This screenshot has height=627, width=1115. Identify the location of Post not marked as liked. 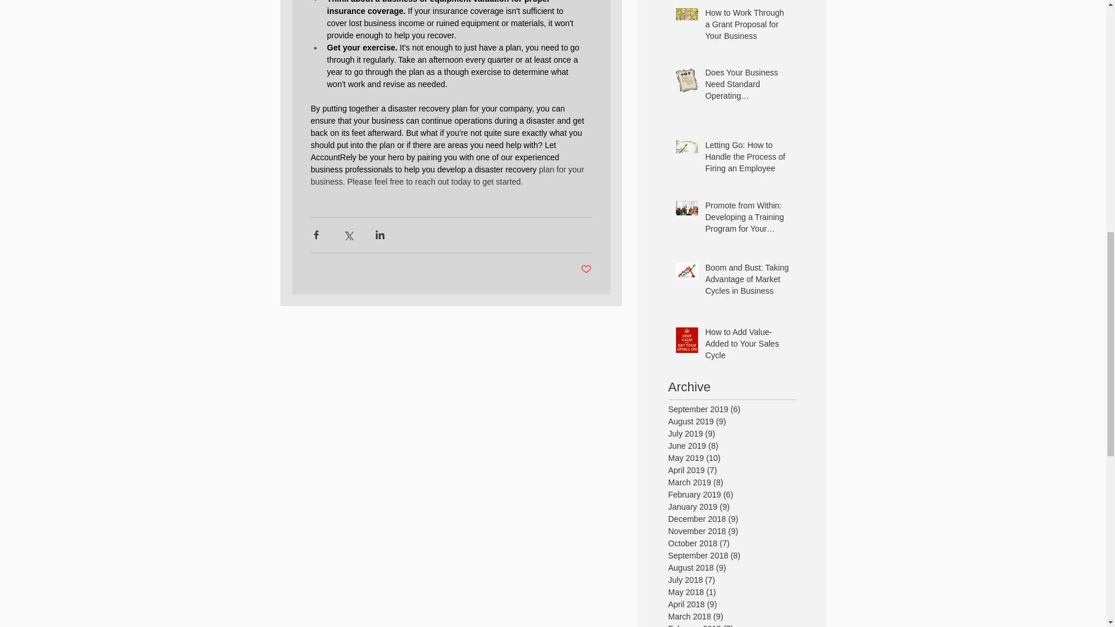
(587, 269).